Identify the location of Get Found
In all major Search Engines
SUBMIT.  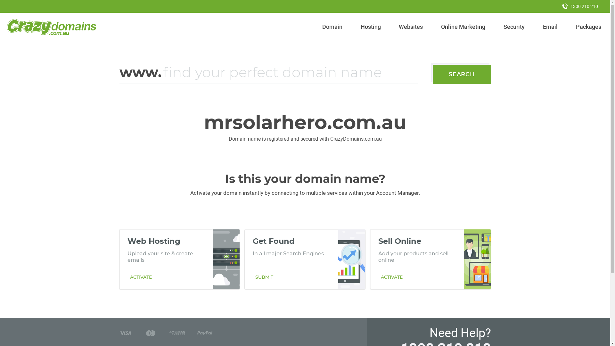
(305, 259).